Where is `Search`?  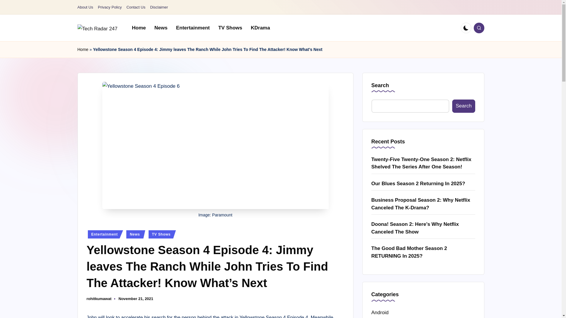 Search is located at coordinates (463, 106).